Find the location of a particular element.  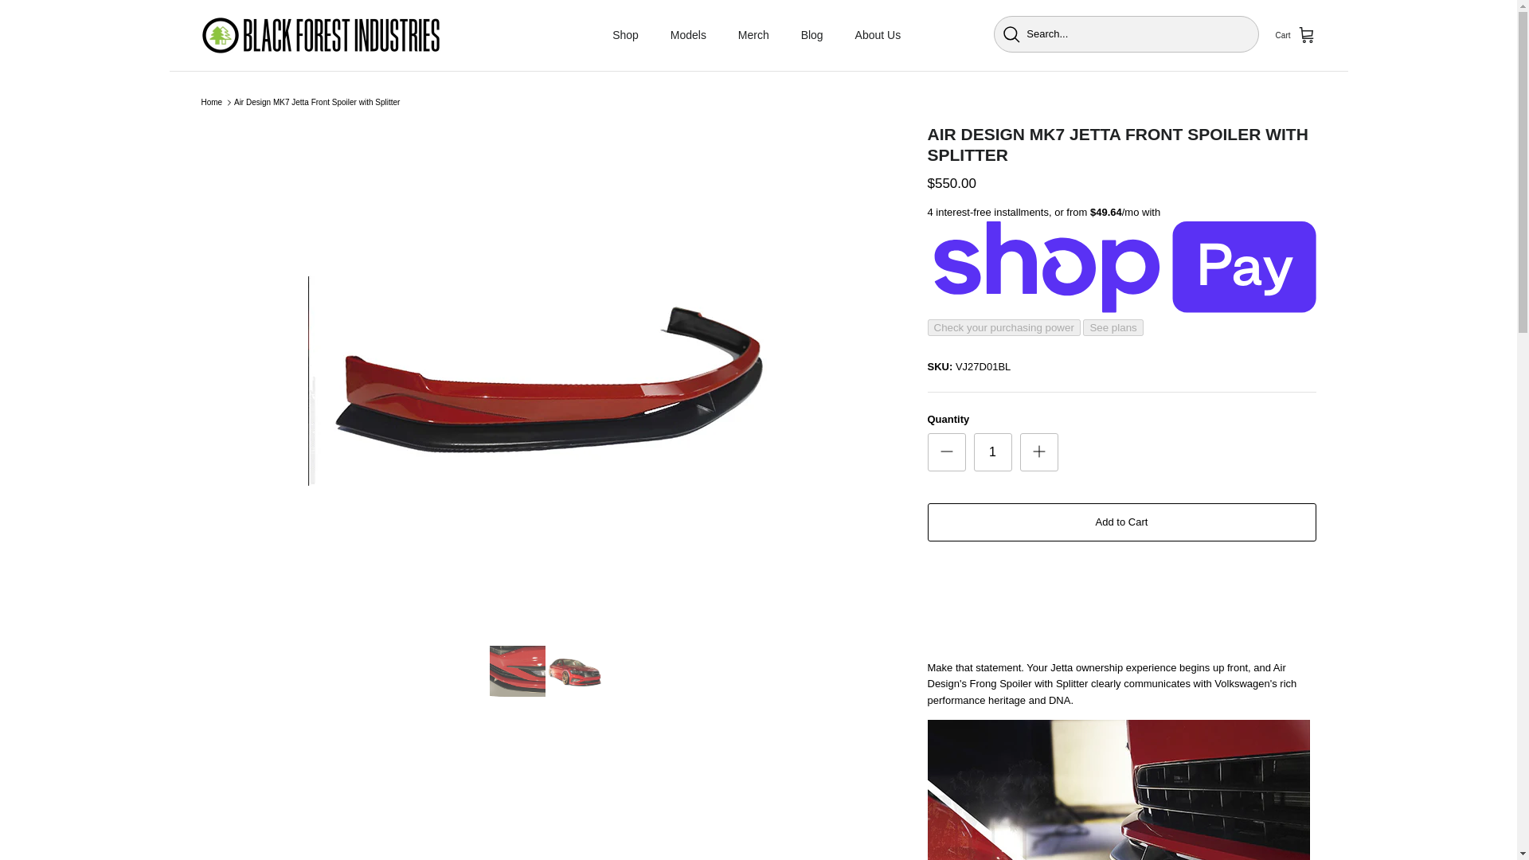

Shop is located at coordinates (624, 35).